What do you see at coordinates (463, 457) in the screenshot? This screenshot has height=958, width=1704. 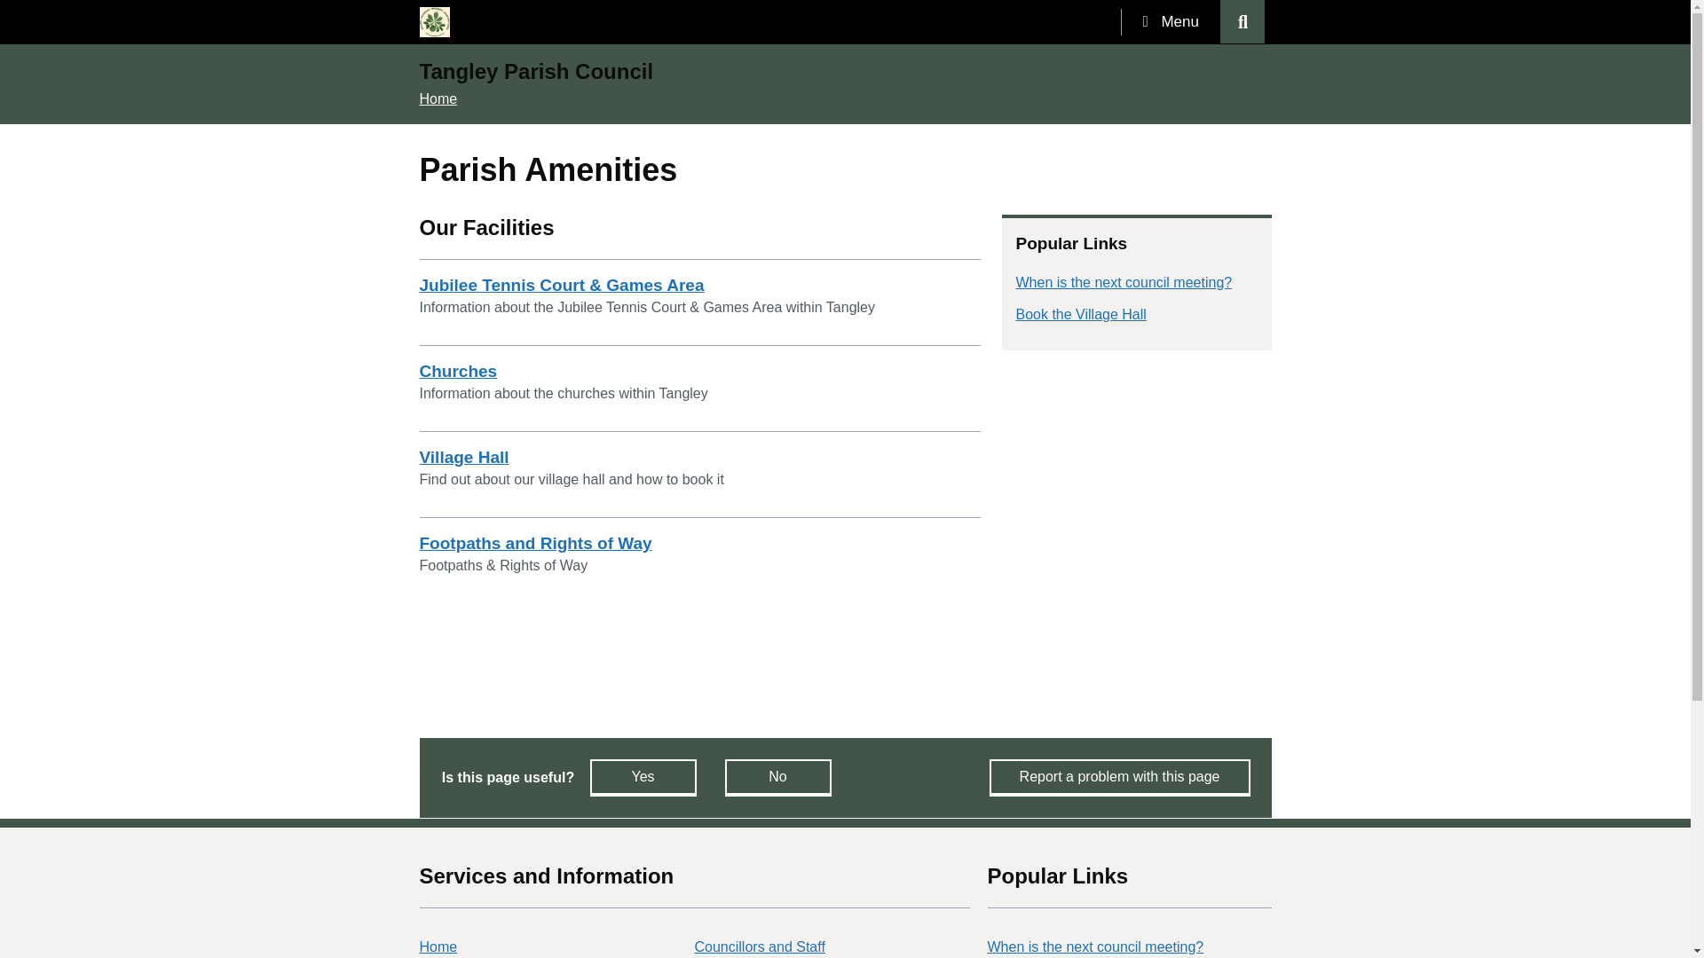 I see `Village Hall` at bounding box center [463, 457].